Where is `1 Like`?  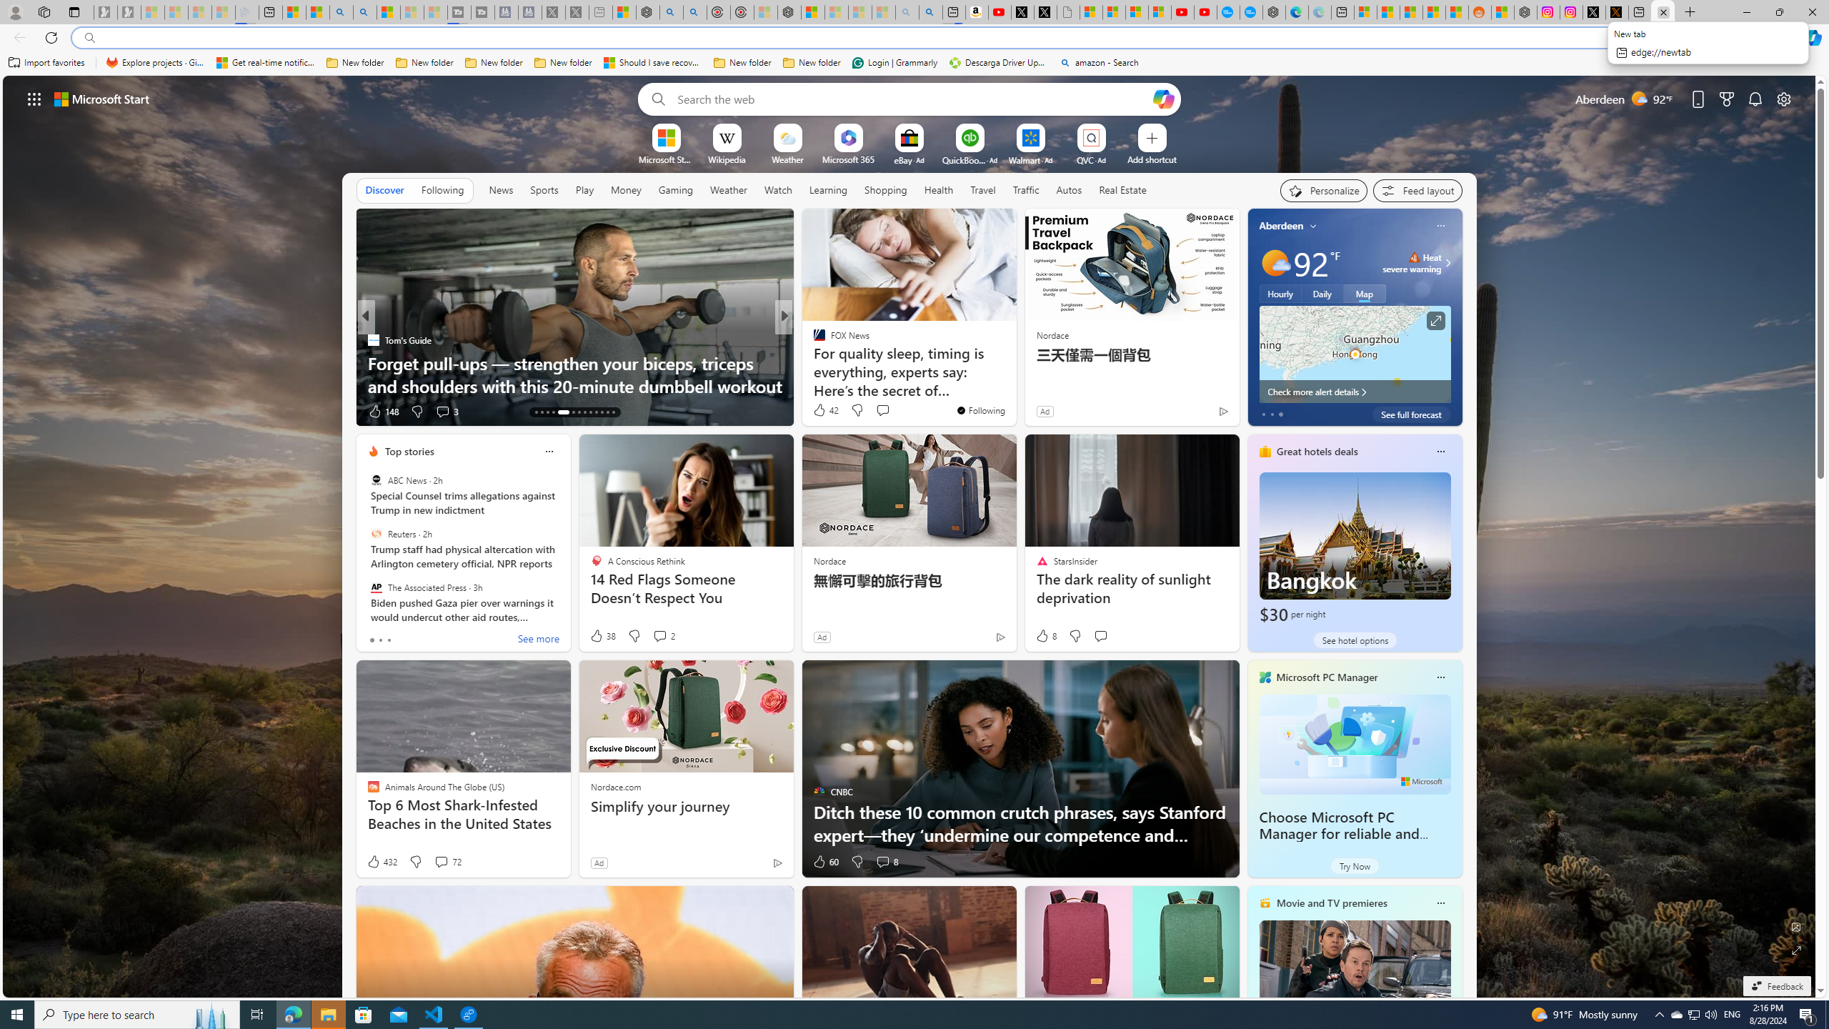
1 Like is located at coordinates (818, 412).